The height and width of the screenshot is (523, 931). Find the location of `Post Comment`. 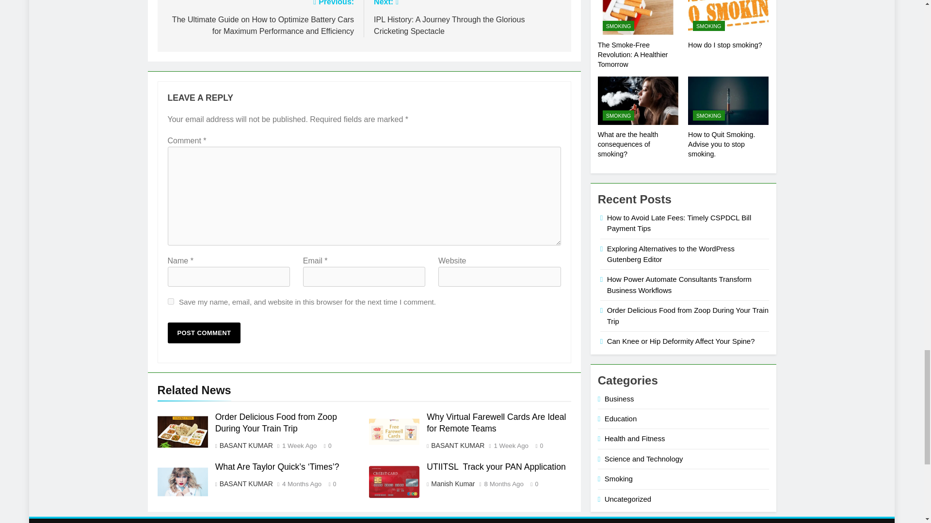

Post Comment is located at coordinates (204, 333).